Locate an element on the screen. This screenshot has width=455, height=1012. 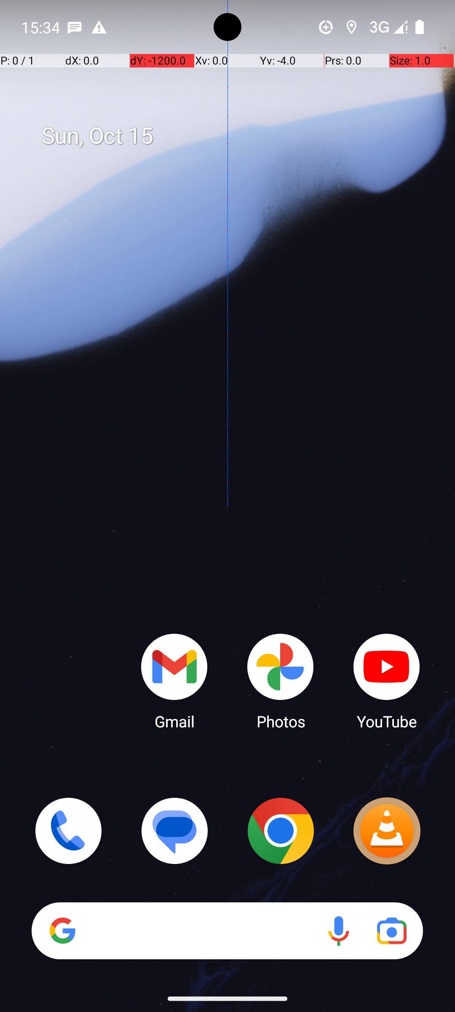
Sun, Oct 15 is located at coordinates (236, 136).